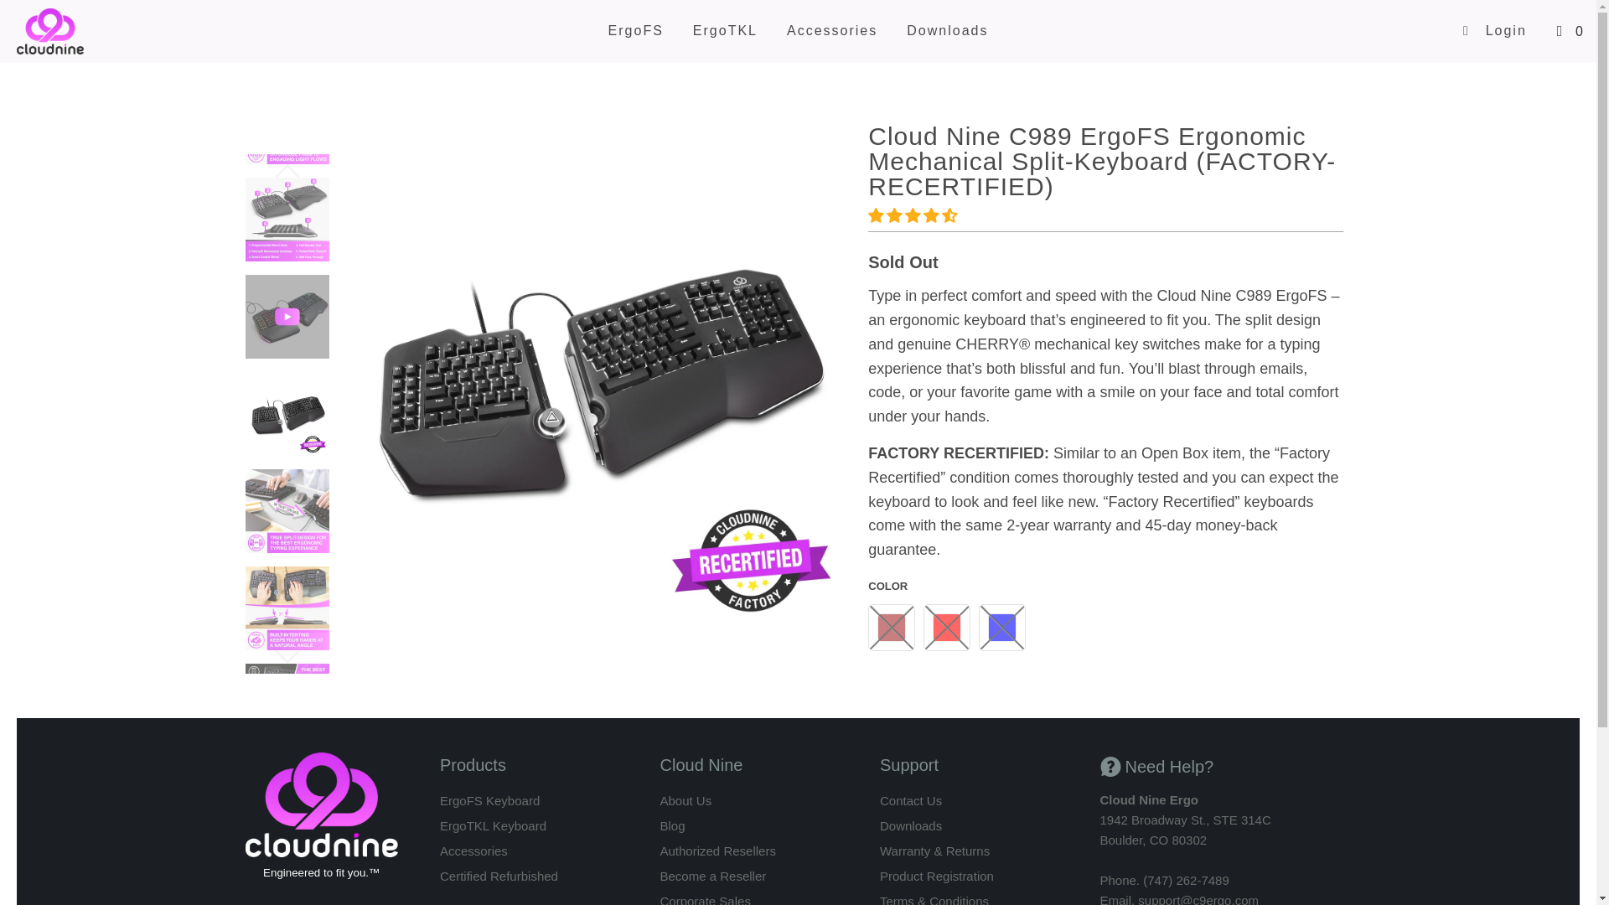  I want to click on ErgoFS, so click(635, 31).